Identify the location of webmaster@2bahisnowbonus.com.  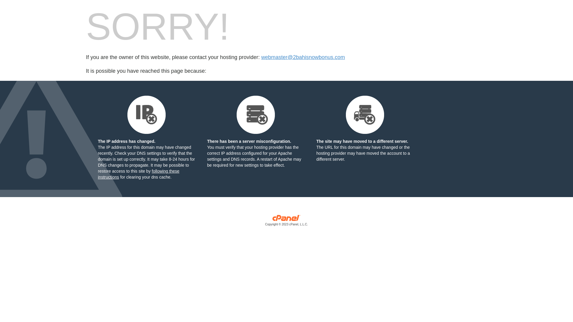
(303, 57).